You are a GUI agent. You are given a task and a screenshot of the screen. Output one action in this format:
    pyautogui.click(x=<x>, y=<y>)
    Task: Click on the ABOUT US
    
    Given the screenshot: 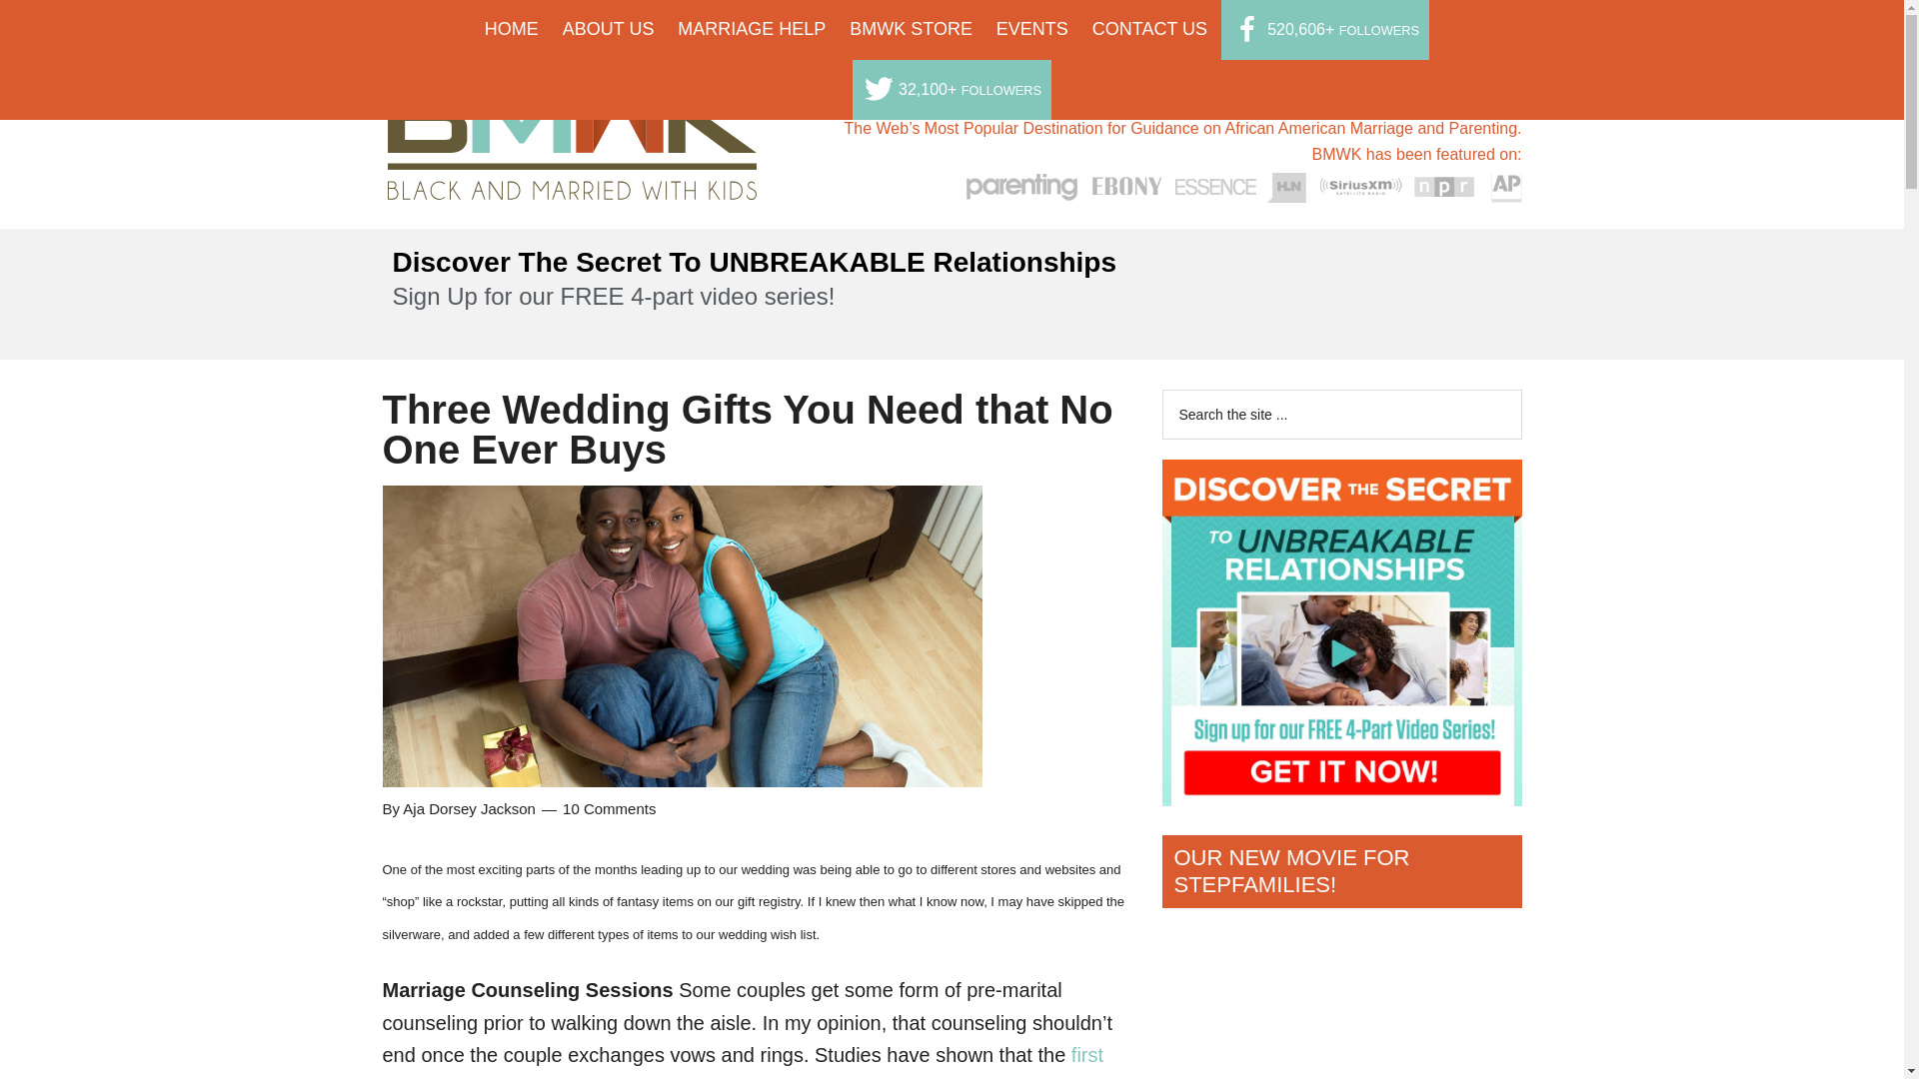 What is the action you would take?
    pyautogui.click(x=608, y=29)
    